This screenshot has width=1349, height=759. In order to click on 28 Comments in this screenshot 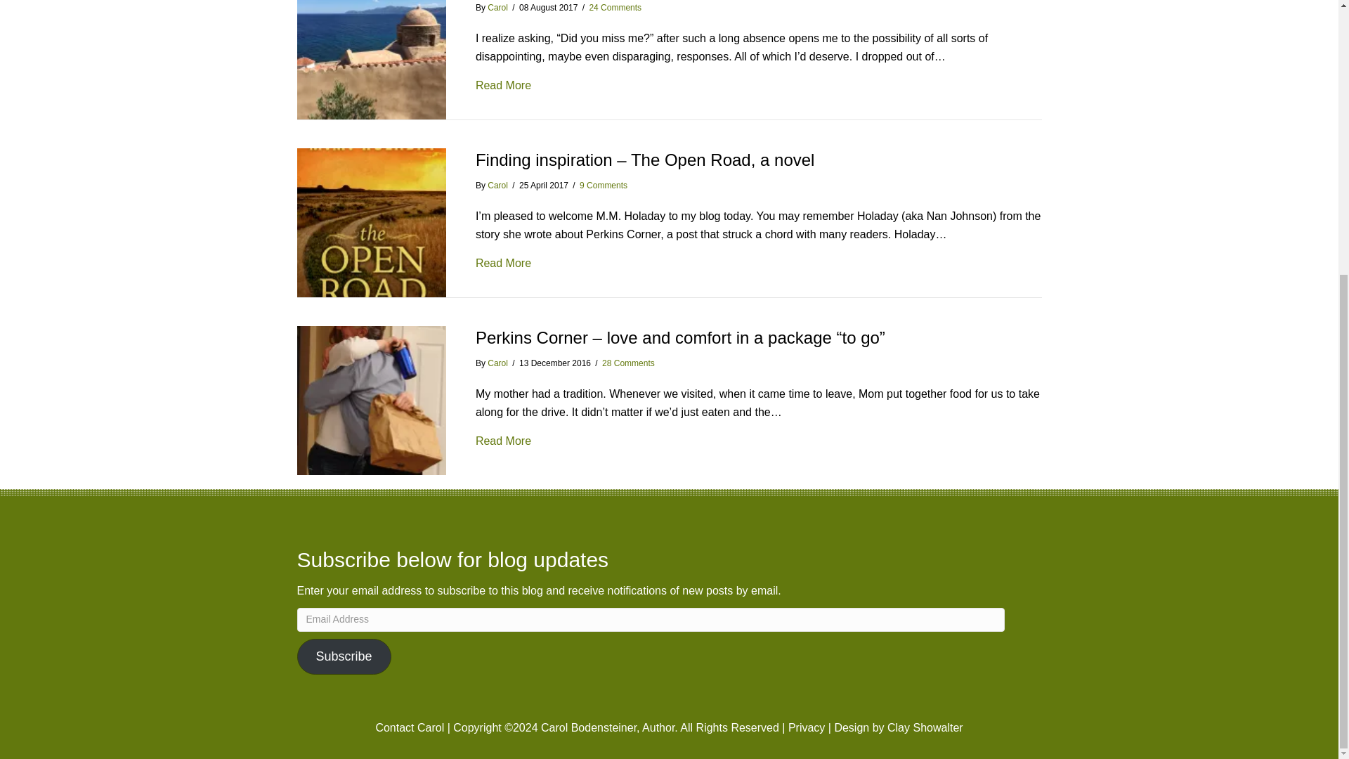, I will do `click(628, 363)`.